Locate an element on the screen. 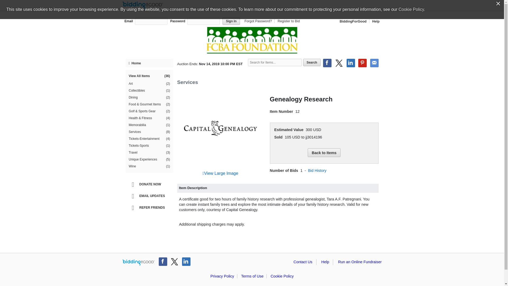 The height and width of the screenshot is (286, 508). Follow on Twitter is located at coordinates (174, 262).